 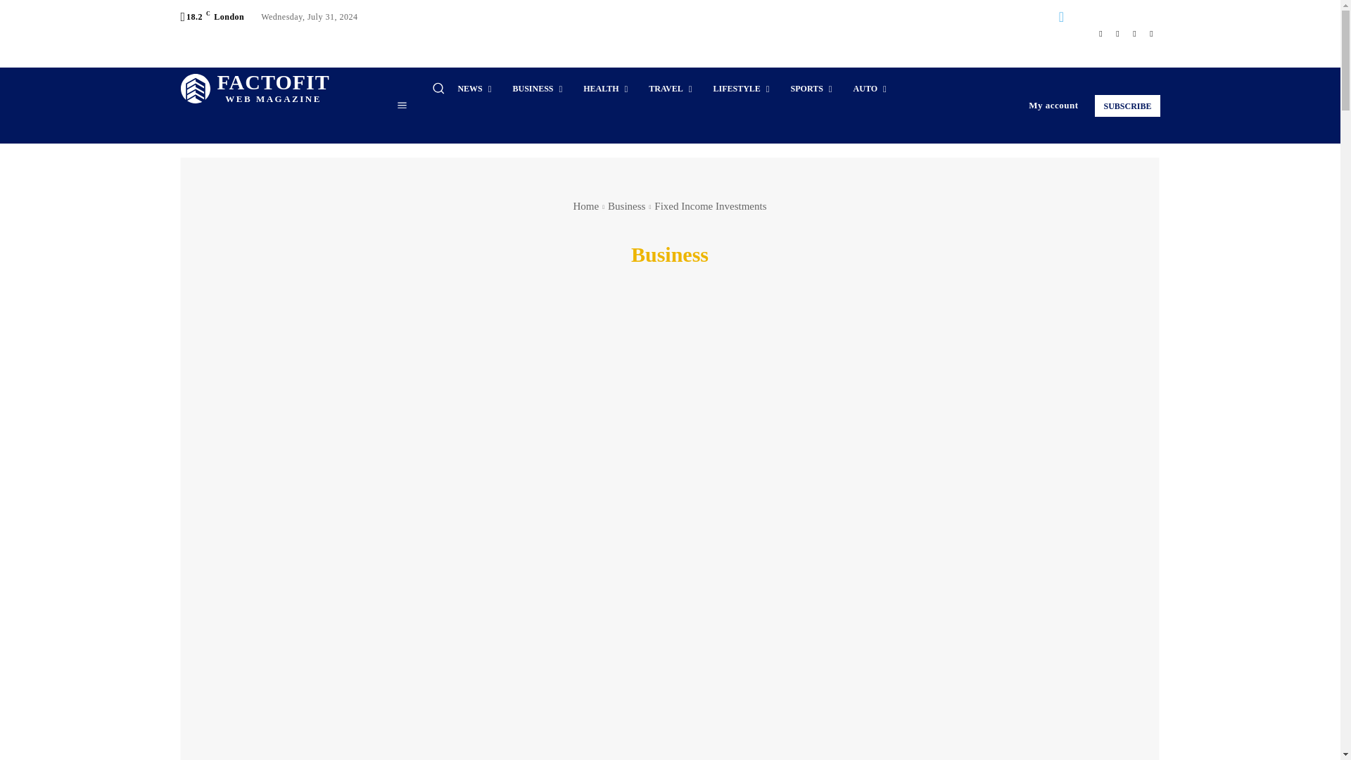 I want to click on Youtube, so click(x=1151, y=34).